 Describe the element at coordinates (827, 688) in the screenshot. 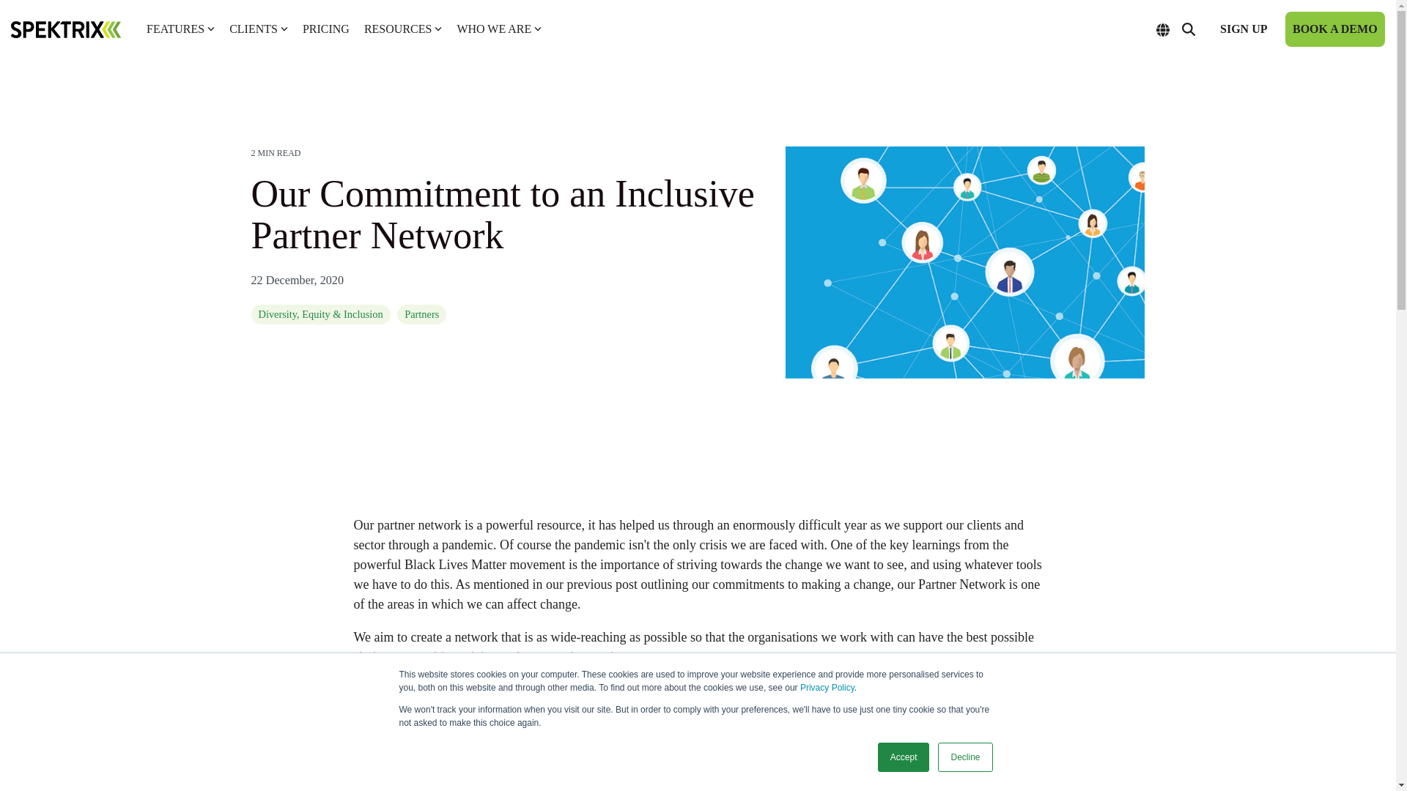

I see `Privacy Policy` at that location.